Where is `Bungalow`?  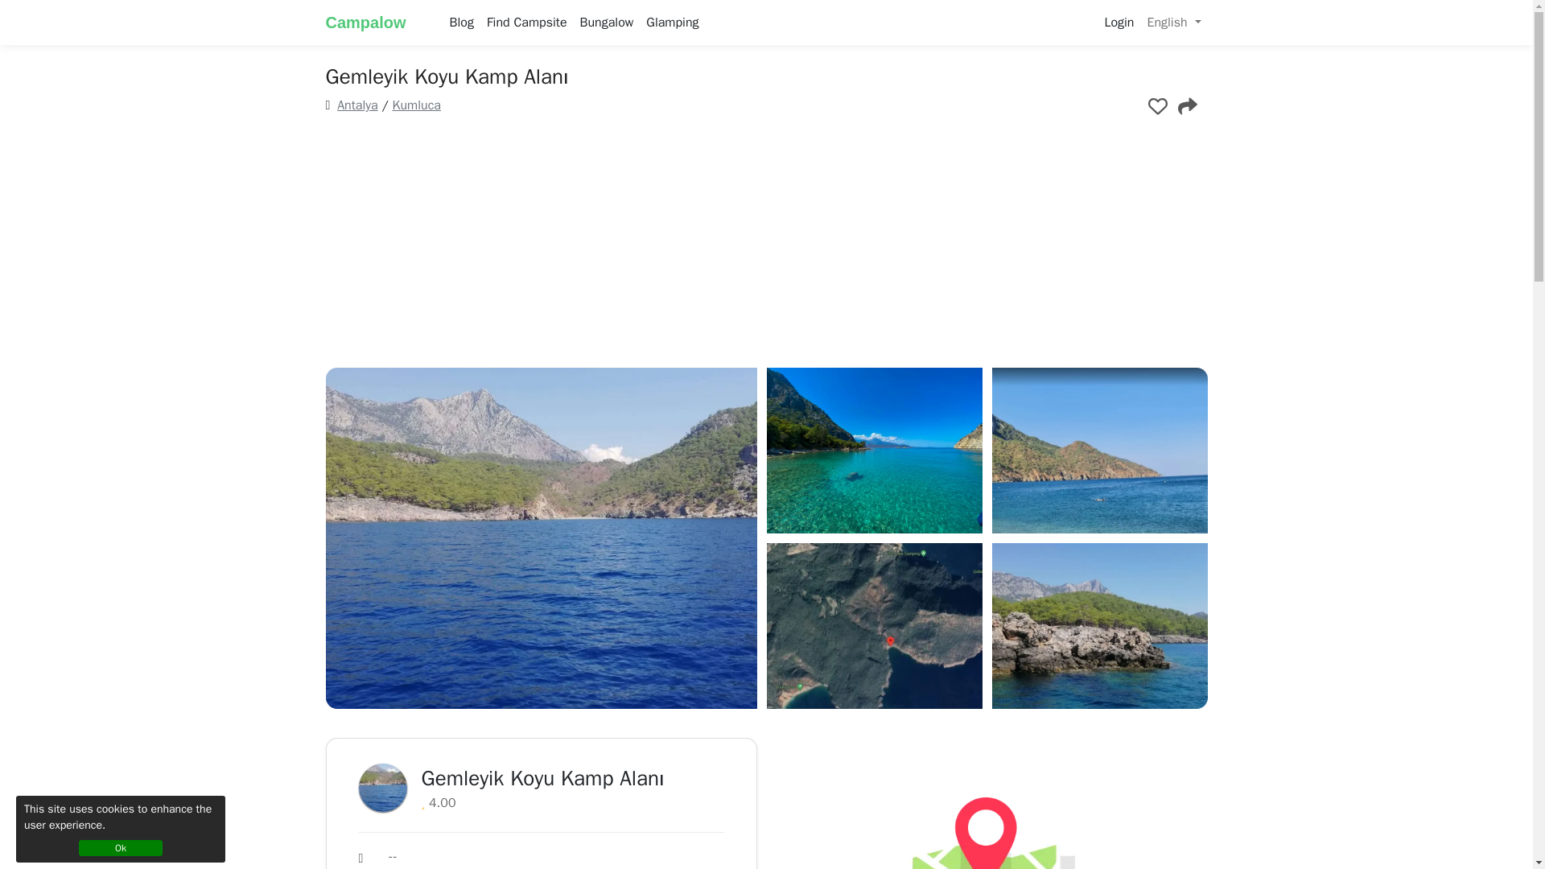 Bungalow is located at coordinates (607, 22).